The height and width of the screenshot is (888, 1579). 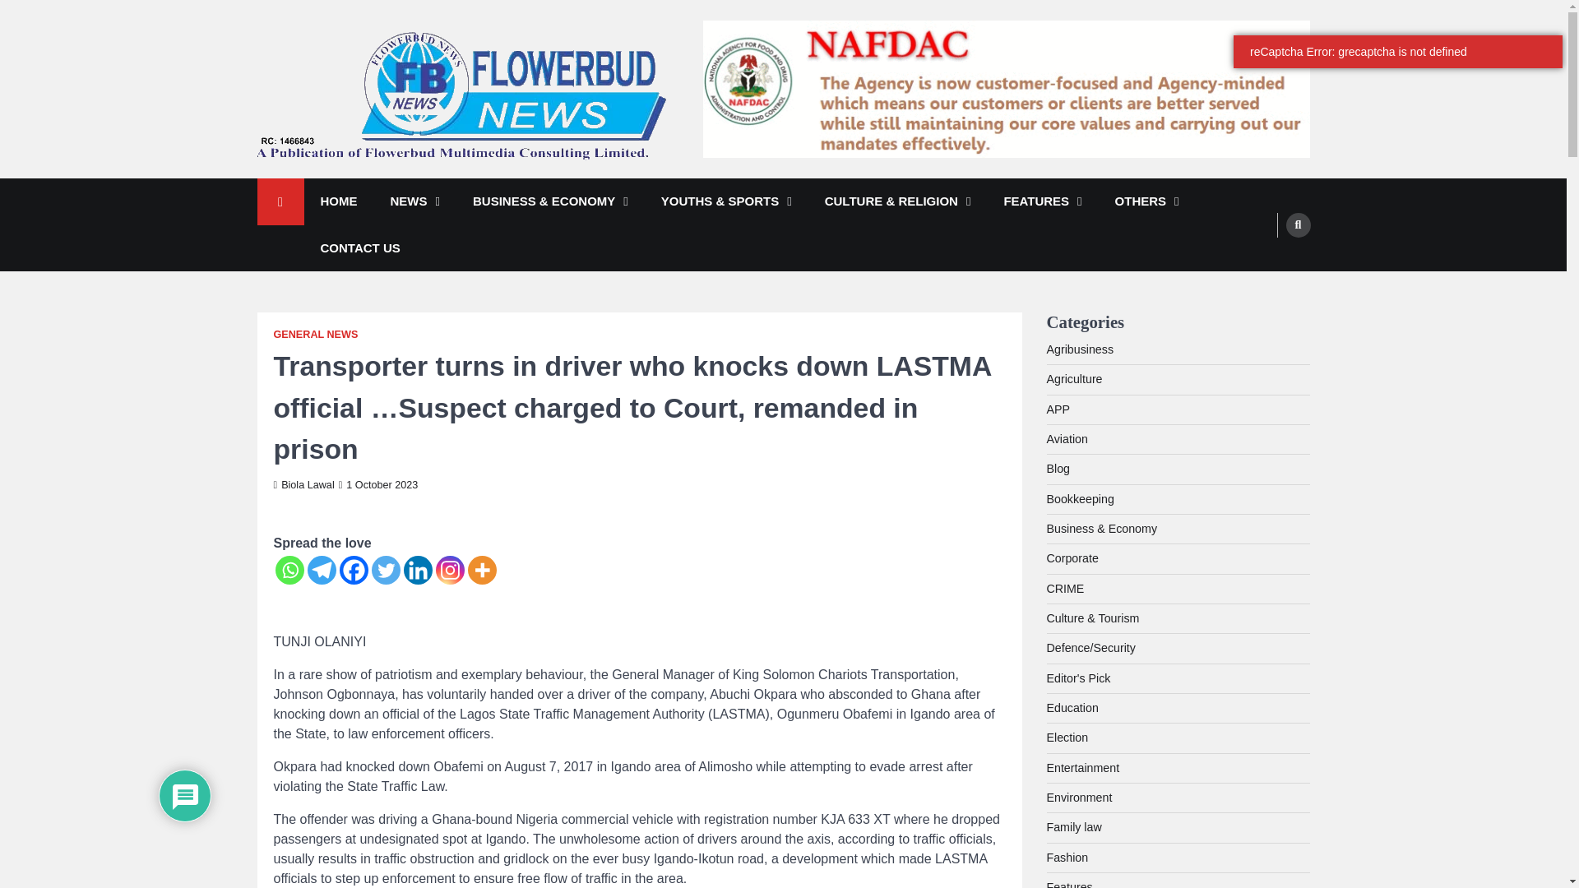 What do you see at coordinates (449, 570) in the screenshot?
I see `Instagram` at bounding box center [449, 570].